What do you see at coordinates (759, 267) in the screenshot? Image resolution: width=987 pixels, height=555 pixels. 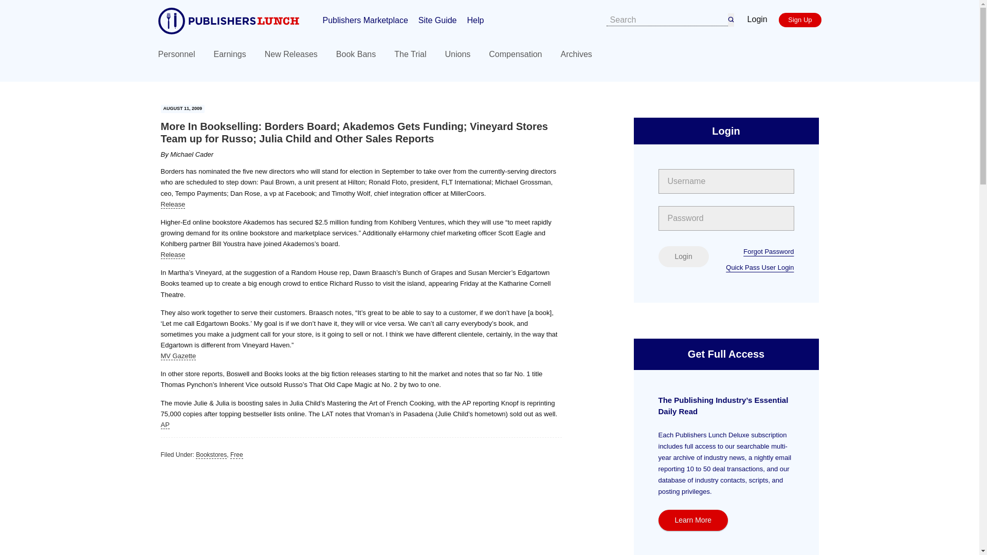 I see `Quick Pass User Login` at bounding box center [759, 267].